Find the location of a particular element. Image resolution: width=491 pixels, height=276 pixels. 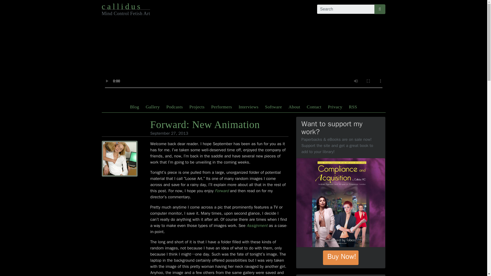

Assignment is located at coordinates (257, 225).